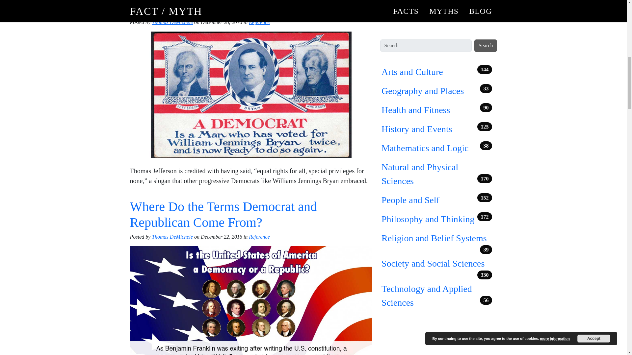 The height and width of the screenshot is (355, 632). I want to click on Posts by Thomas DeMichele, so click(172, 22).